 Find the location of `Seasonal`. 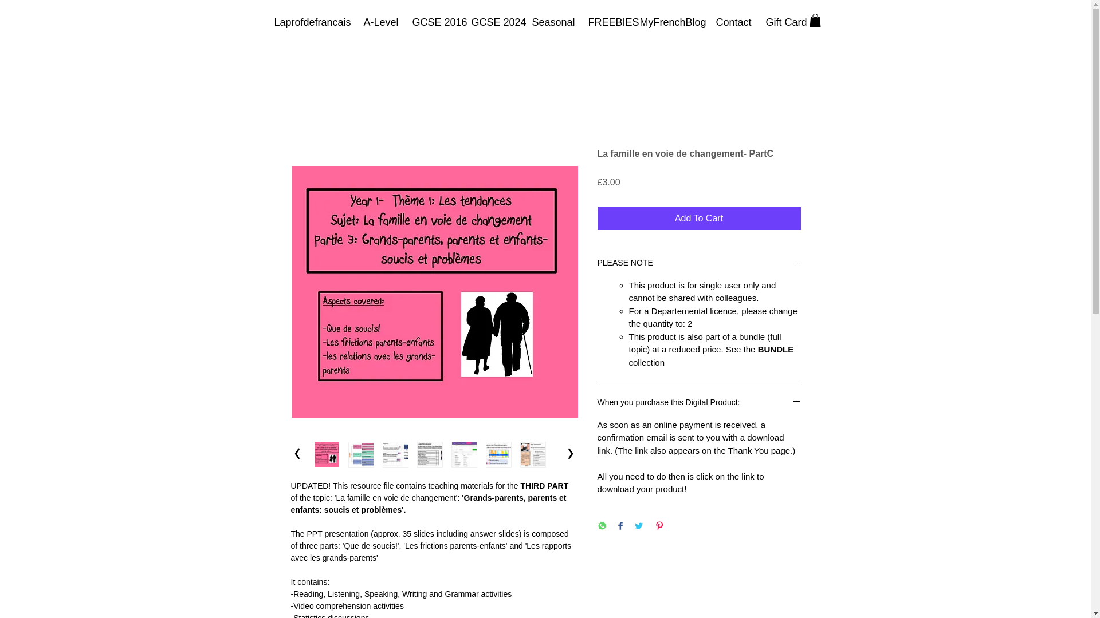

Seasonal is located at coordinates (551, 22).